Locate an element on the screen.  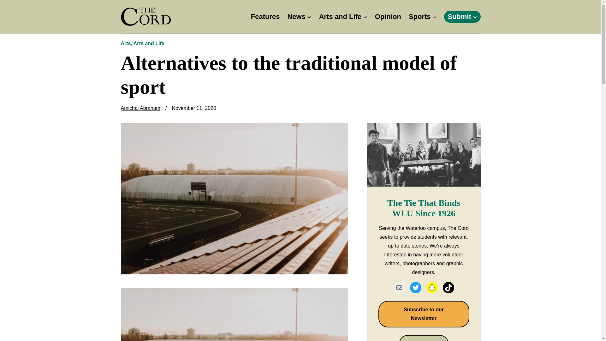
Features is located at coordinates (265, 17).